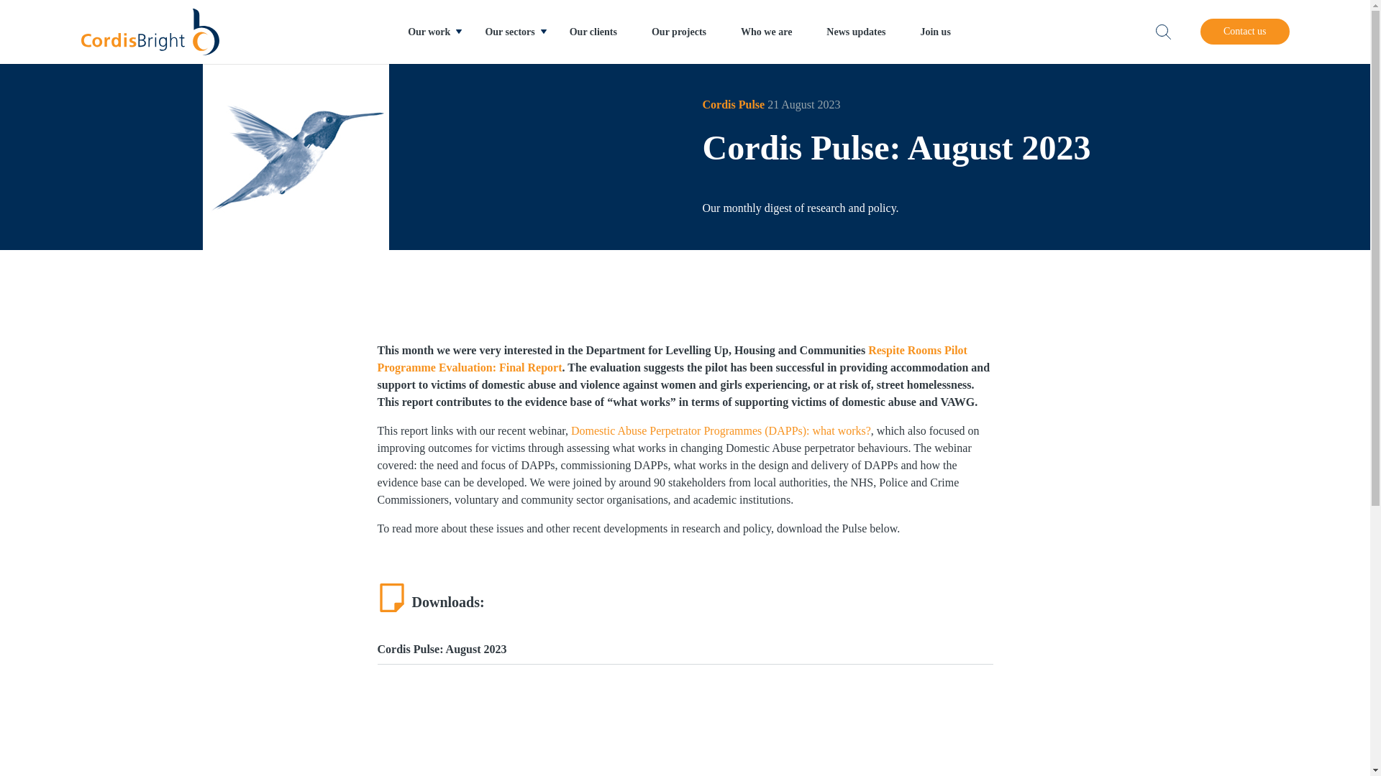  I want to click on Cordis Pulse: August 2023, so click(685, 650).